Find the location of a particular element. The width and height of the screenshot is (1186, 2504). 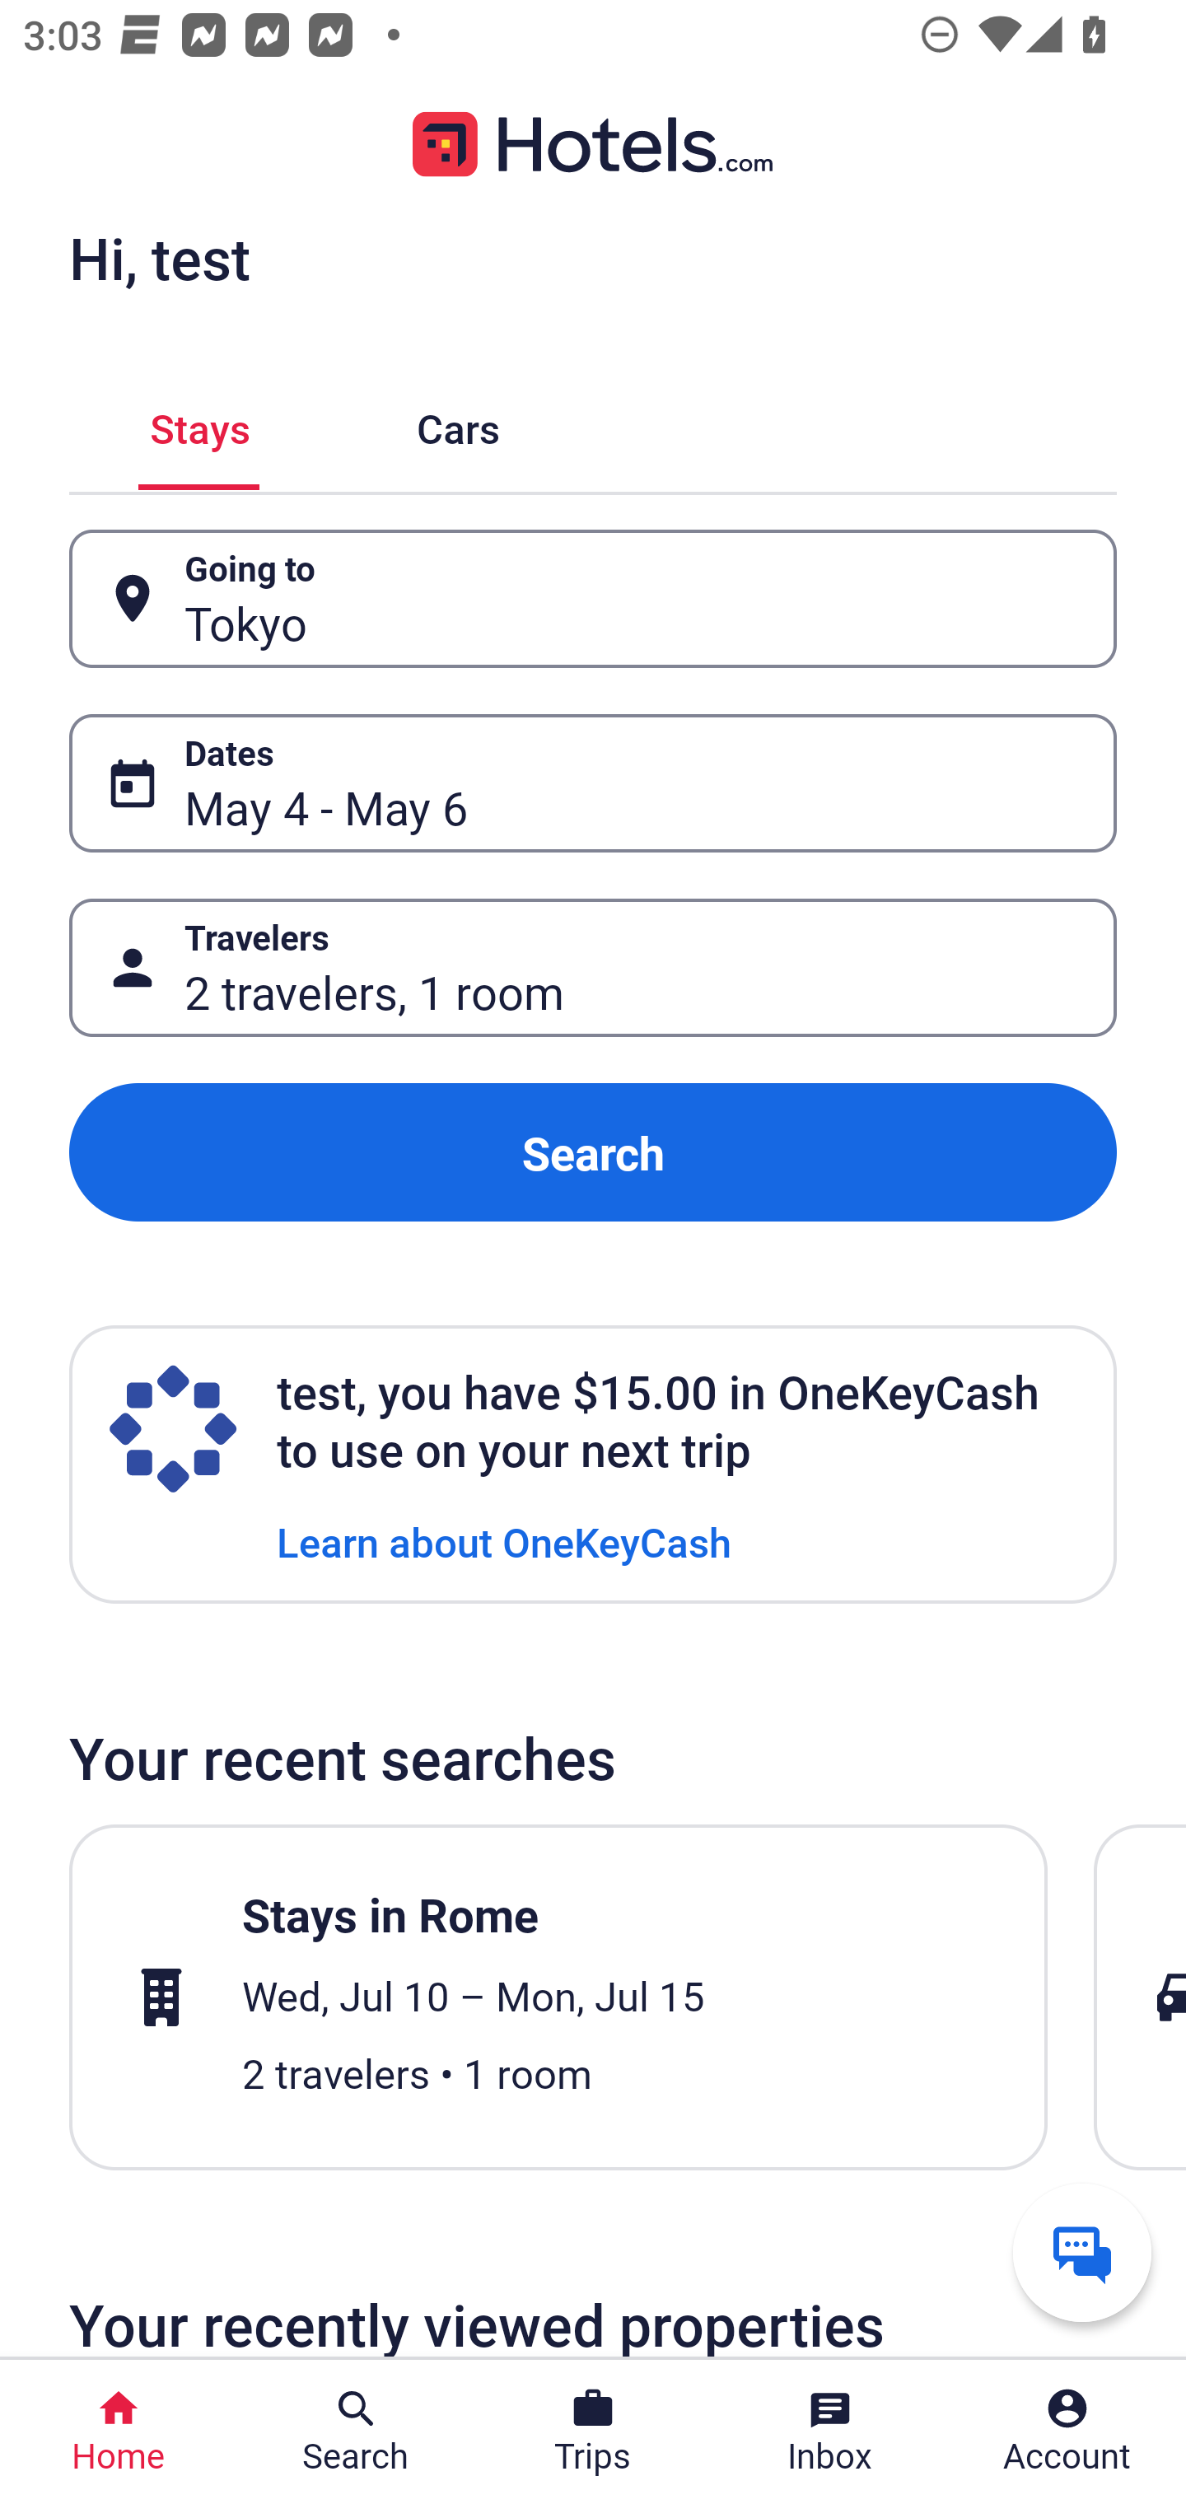

Going to Button Tokyo is located at coordinates (593, 600).